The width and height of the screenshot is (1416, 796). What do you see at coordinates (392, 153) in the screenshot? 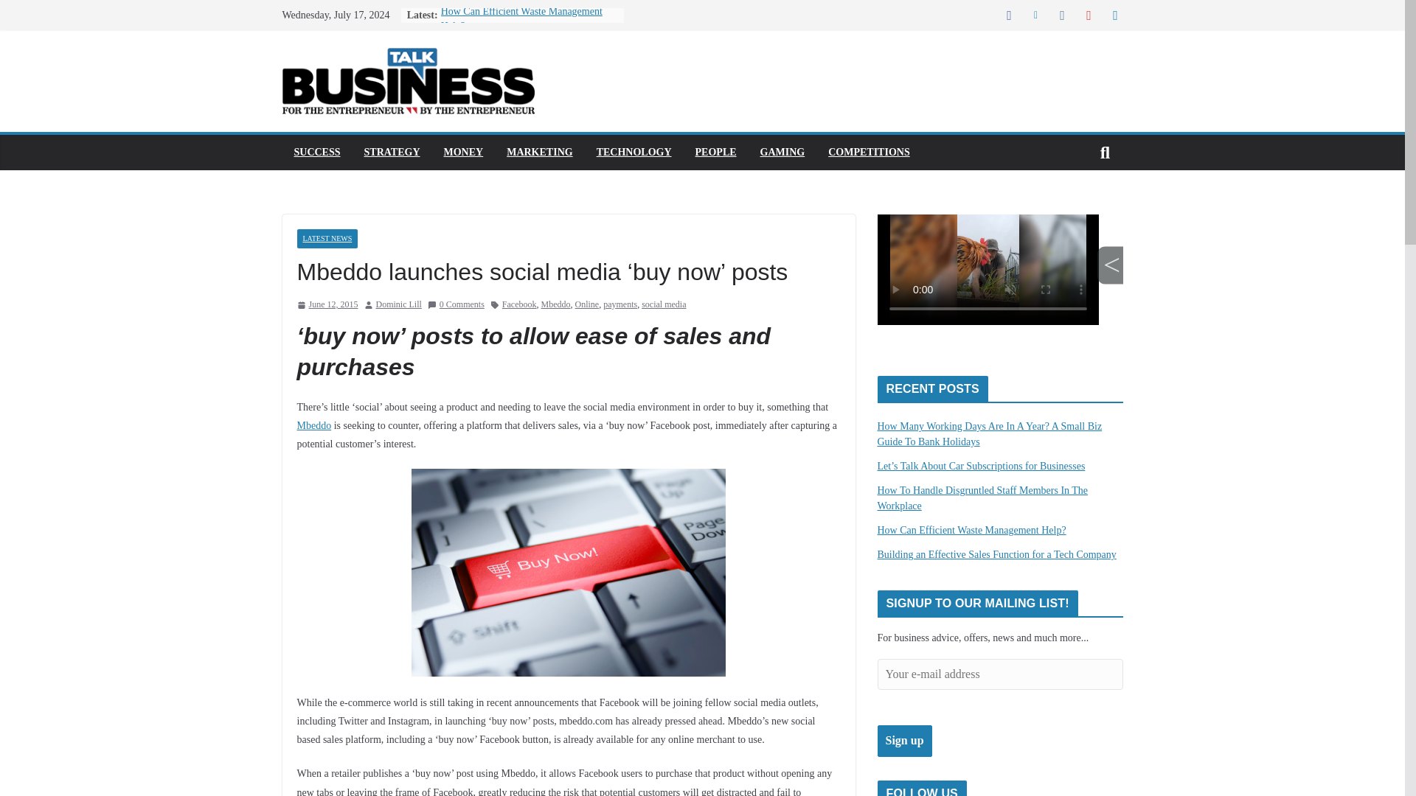
I see `STRATEGY` at bounding box center [392, 153].